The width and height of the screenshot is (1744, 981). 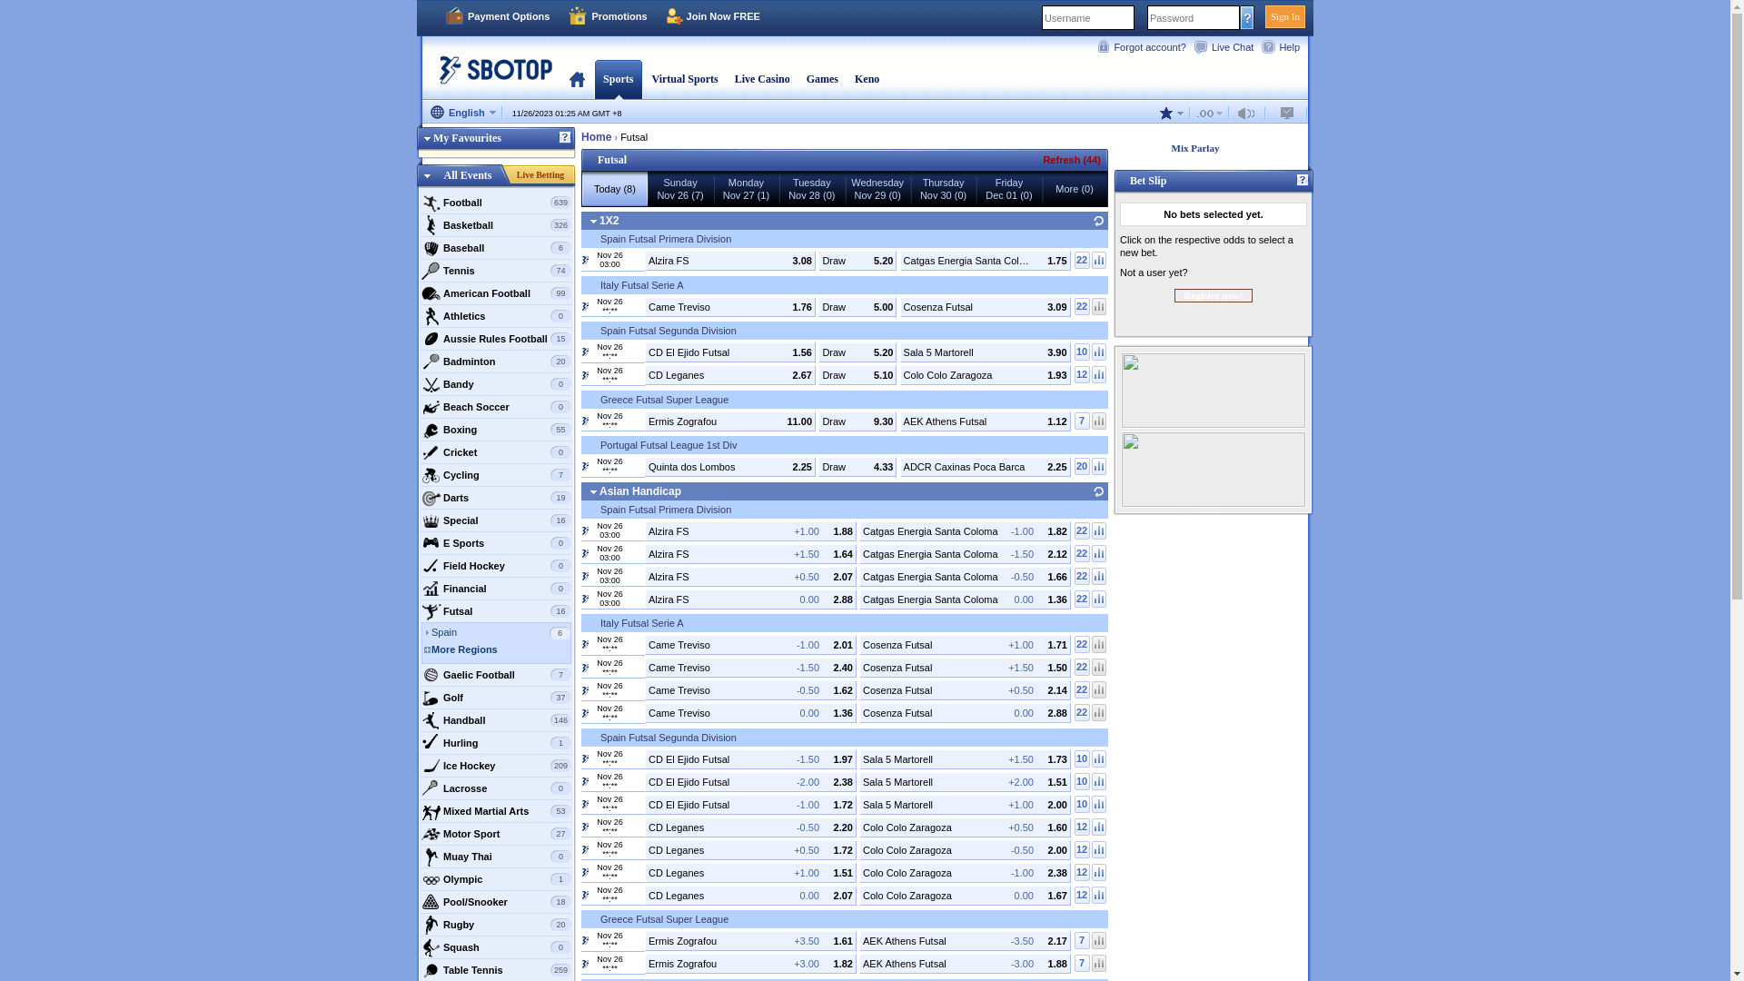 What do you see at coordinates (496, 293) in the screenshot?
I see `American Football
99` at bounding box center [496, 293].